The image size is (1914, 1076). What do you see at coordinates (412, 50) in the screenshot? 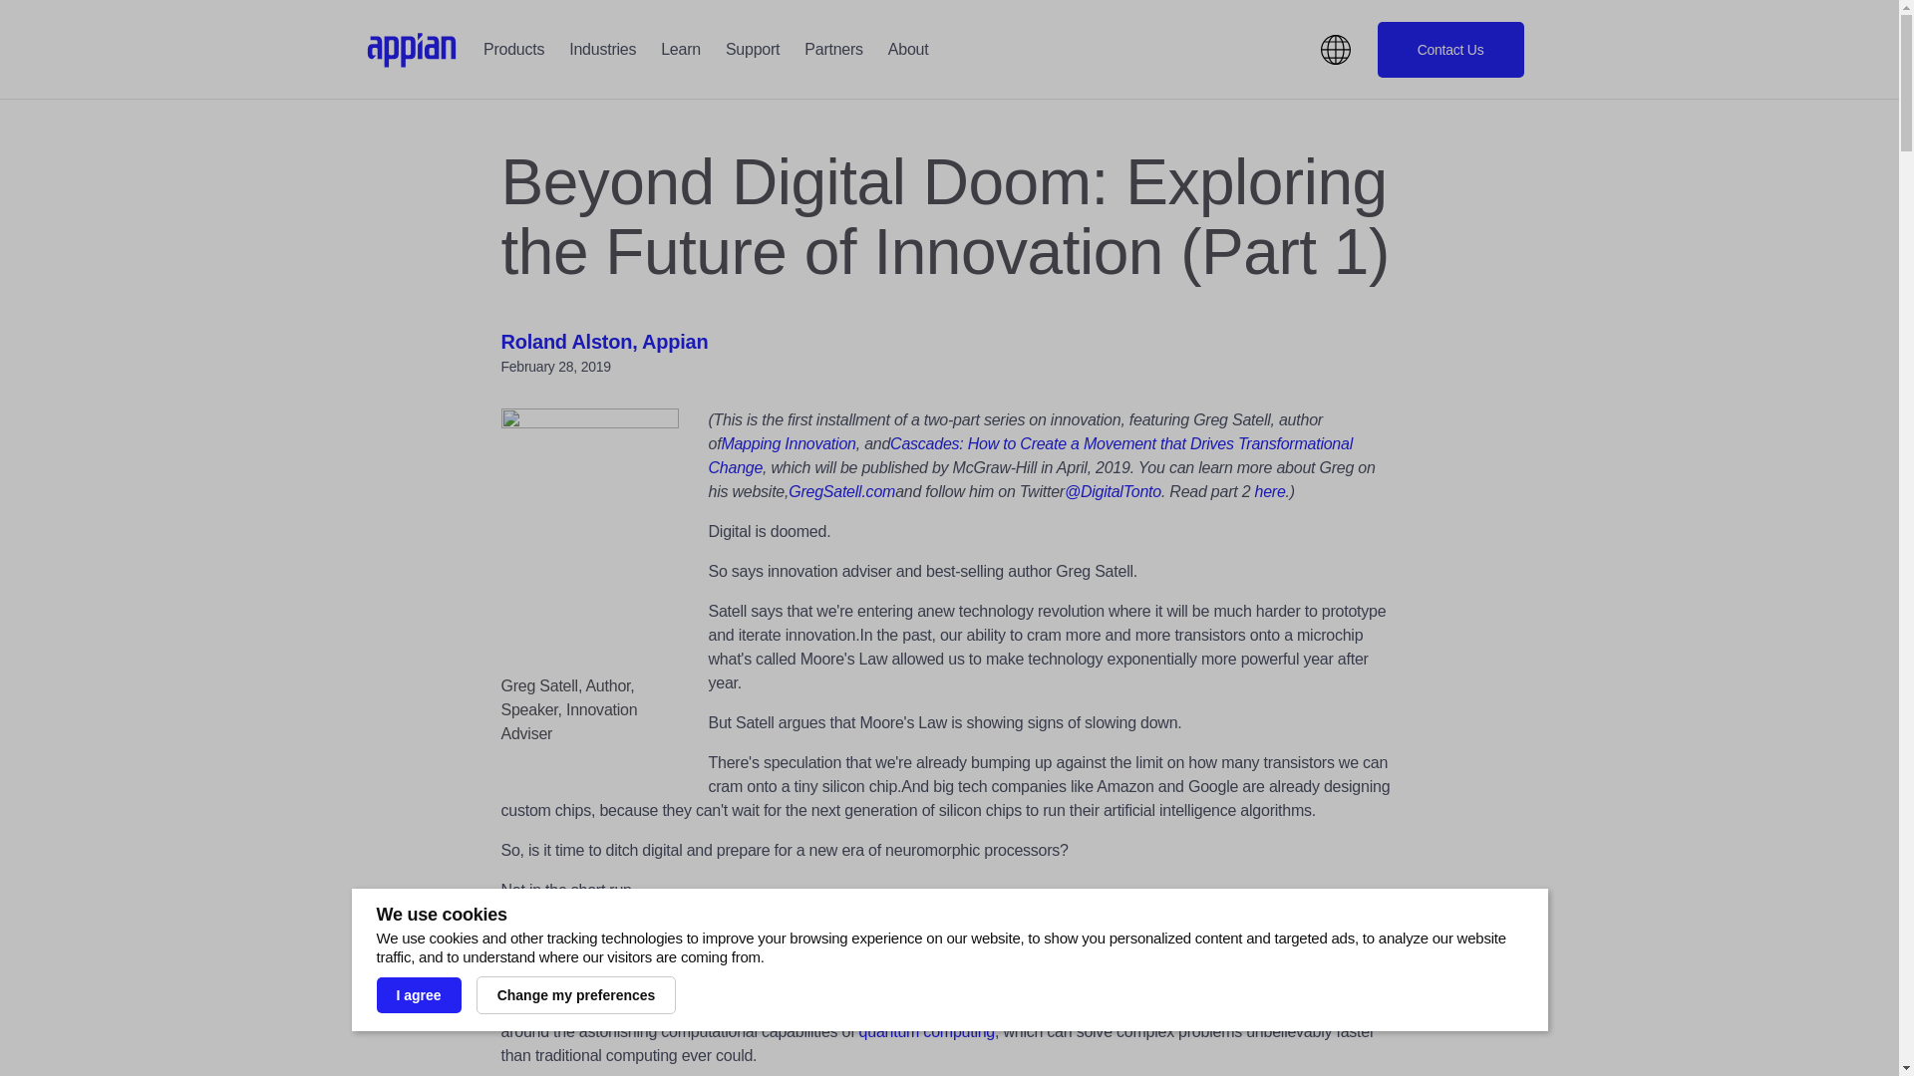
I see `Appian` at bounding box center [412, 50].